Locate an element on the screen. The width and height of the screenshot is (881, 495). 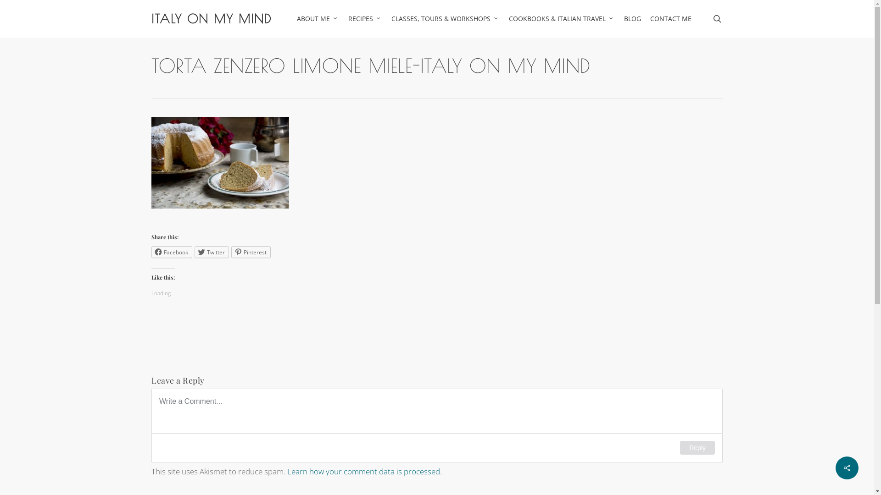
Facebook is located at coordinates (172, 252).